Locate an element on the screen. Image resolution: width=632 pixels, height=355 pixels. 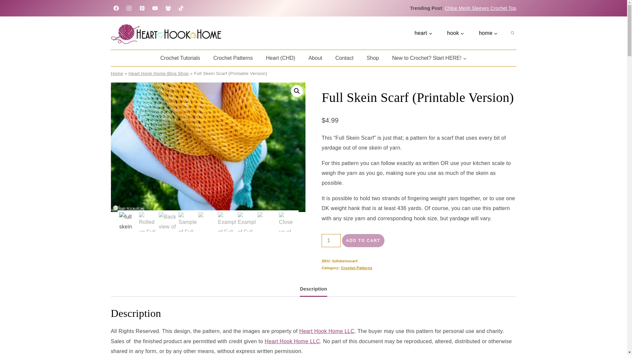
full-skein-scarf-free-tunisian-crochet-pattern-7 is located at coordinates (208, 147).